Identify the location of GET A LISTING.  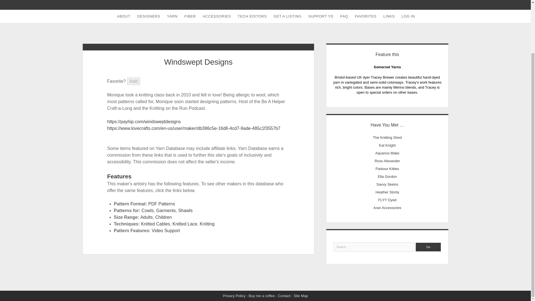
(288, 16).